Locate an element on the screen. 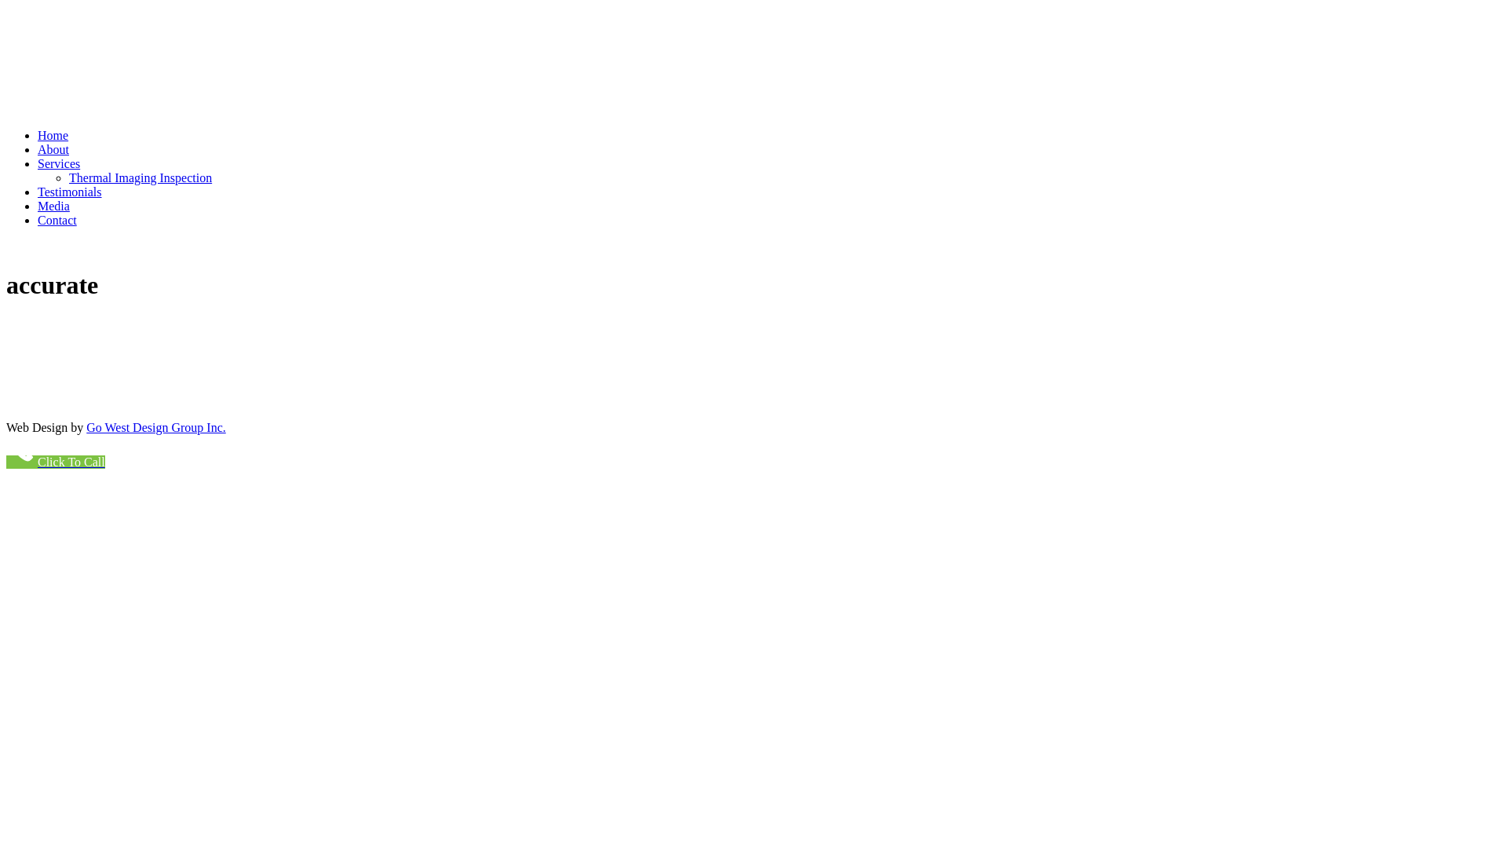 The width and height of the screenshot is (1507, 848). Home is located at coordinates (53, 135).